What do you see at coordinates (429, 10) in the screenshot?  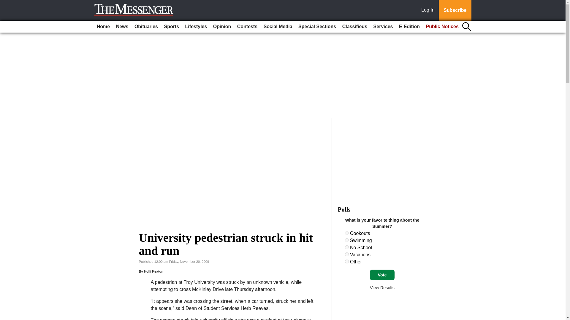 I see `Log In` at bounding box center [429, 10].